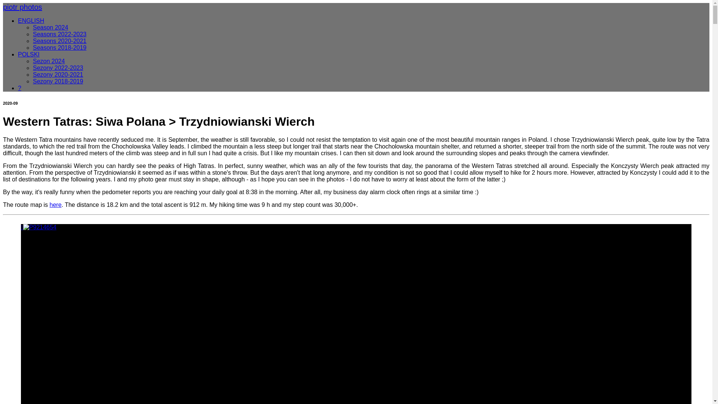 This screenshot has height=404, width=718. I want to click on Sezon 2024, so click(49, 61).